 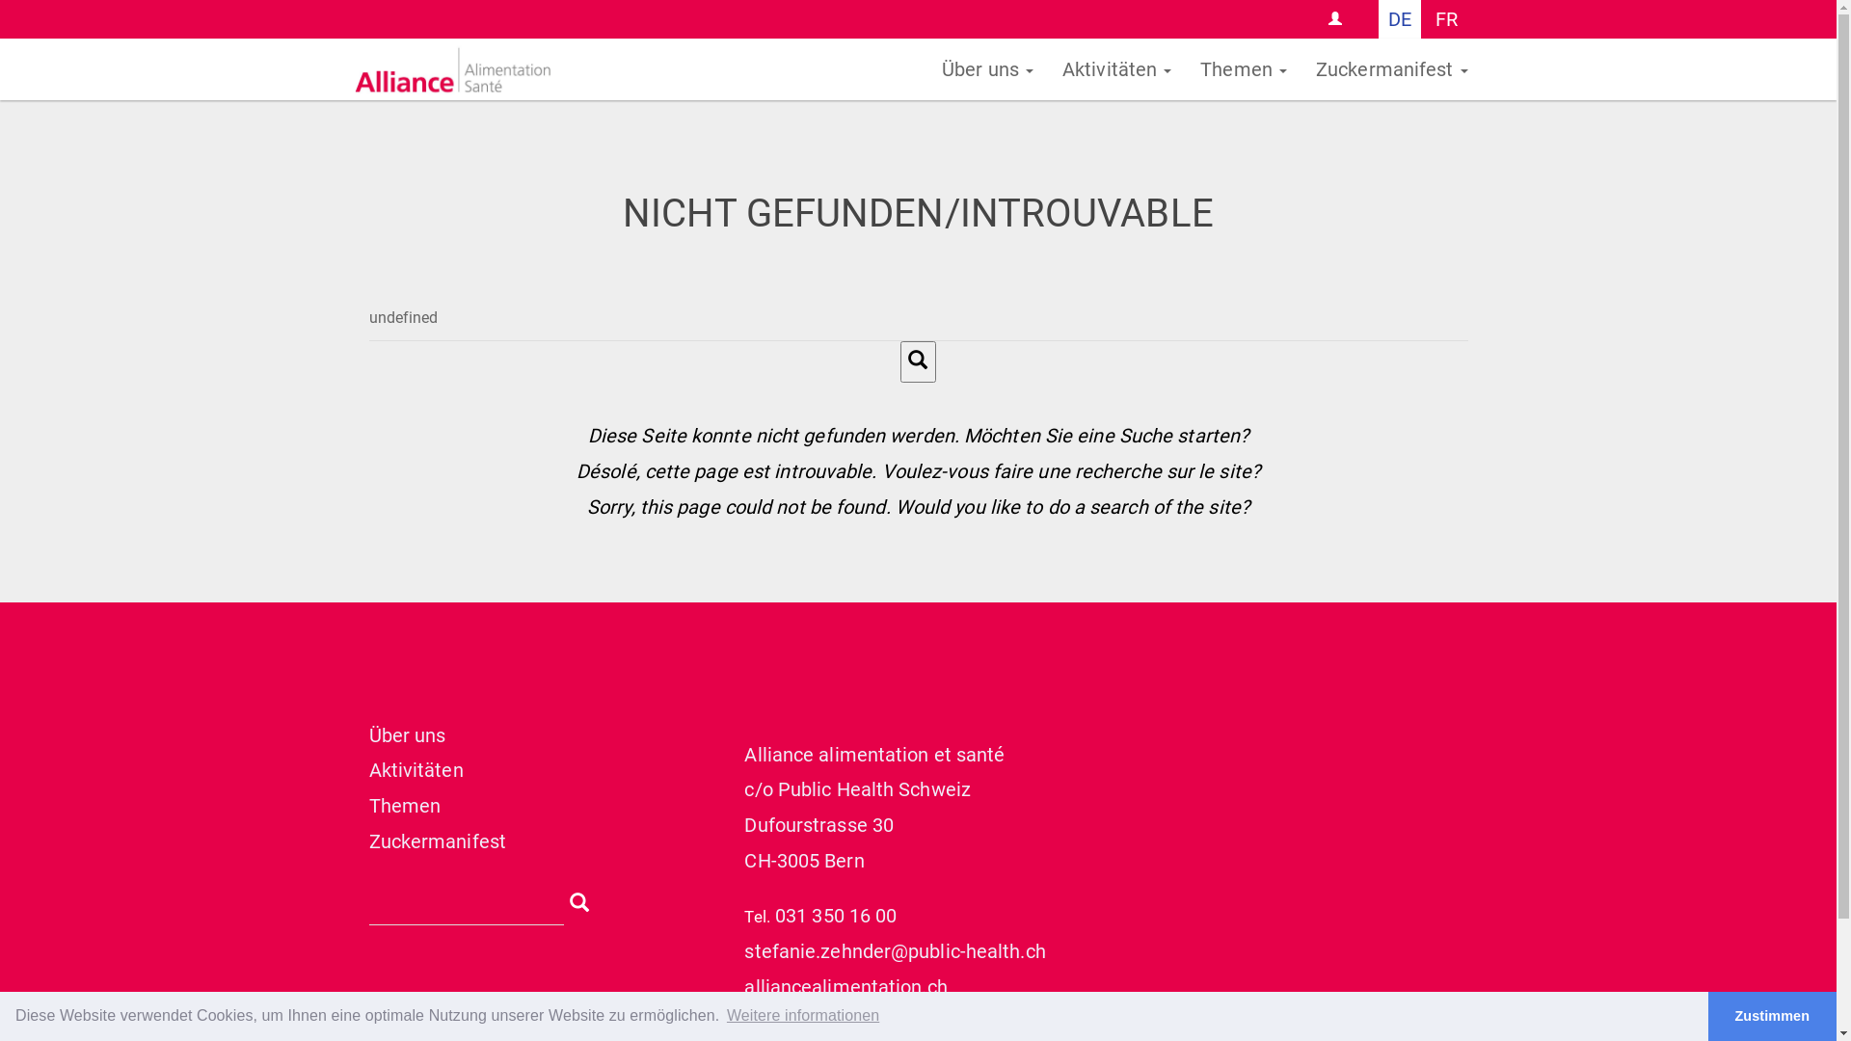 I want to click on Weitere informationen, so click(x=804, y=1016).